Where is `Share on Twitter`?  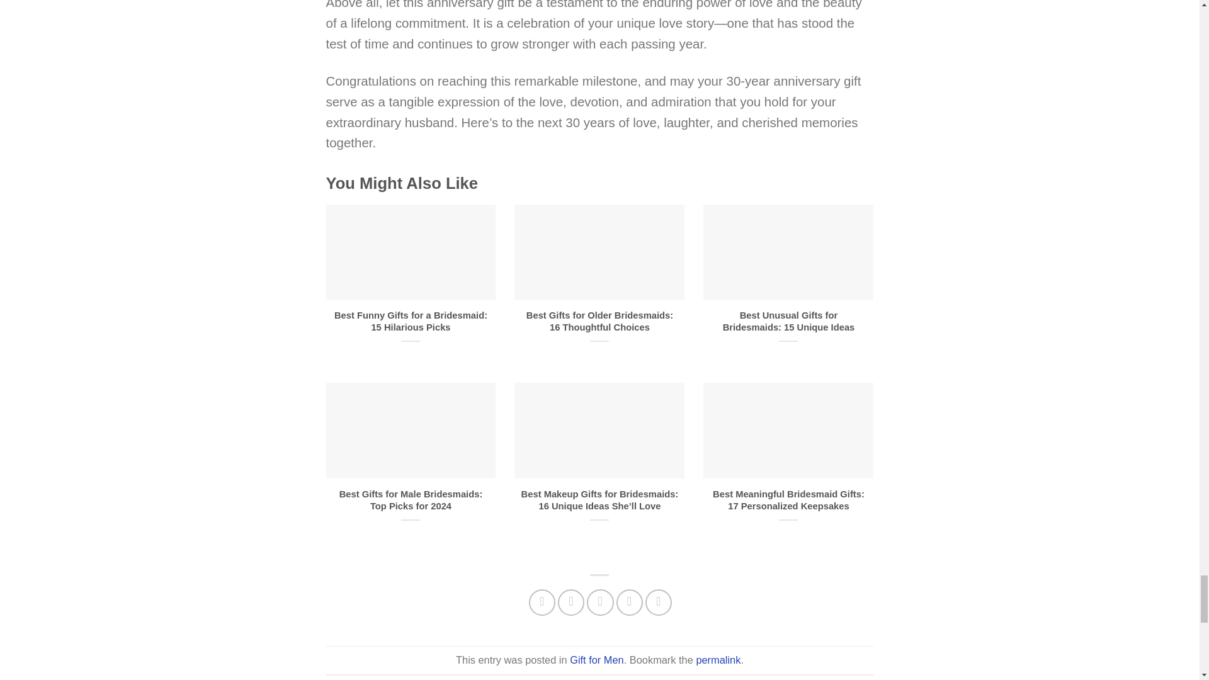
Share on Twitter is located at coordinates (570, 603).